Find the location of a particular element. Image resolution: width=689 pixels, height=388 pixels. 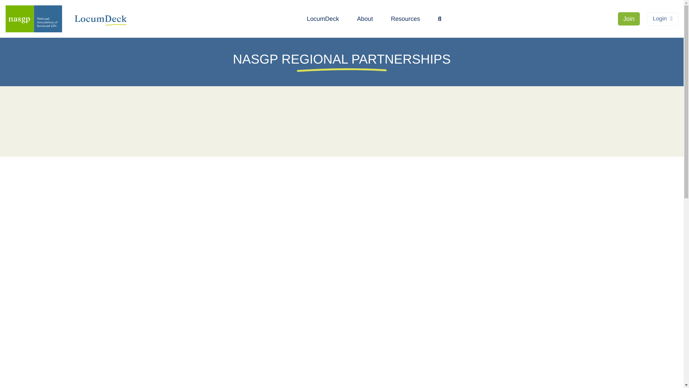

Join is located at coordinates (629, 19).